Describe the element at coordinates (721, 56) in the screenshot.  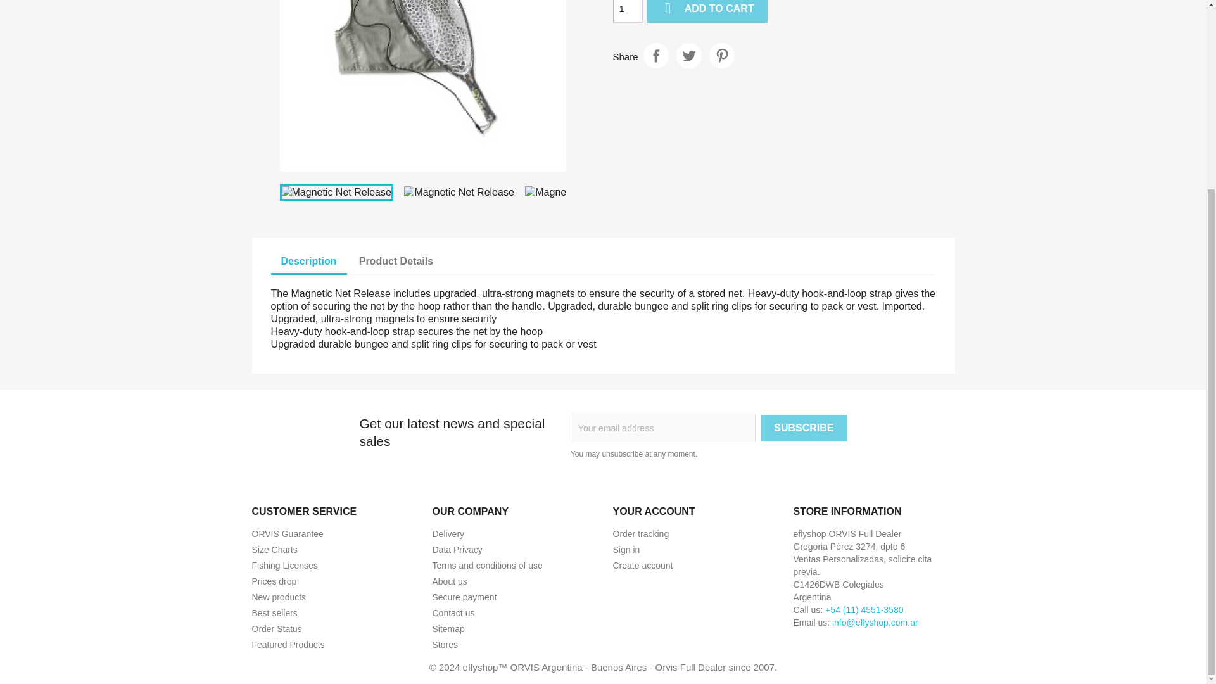
I see `Pinterest` at that location.